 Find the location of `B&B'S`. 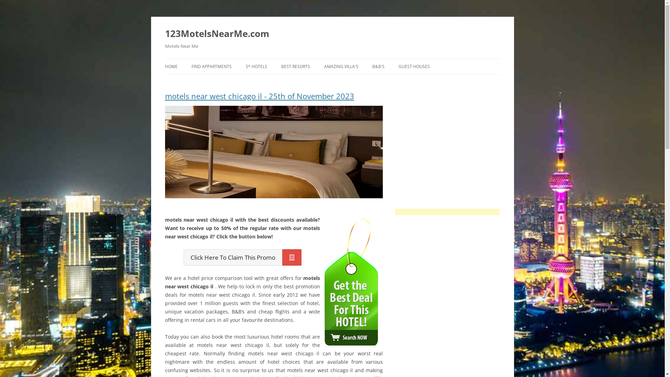

B&B'S is located at coordinates (378, 67).